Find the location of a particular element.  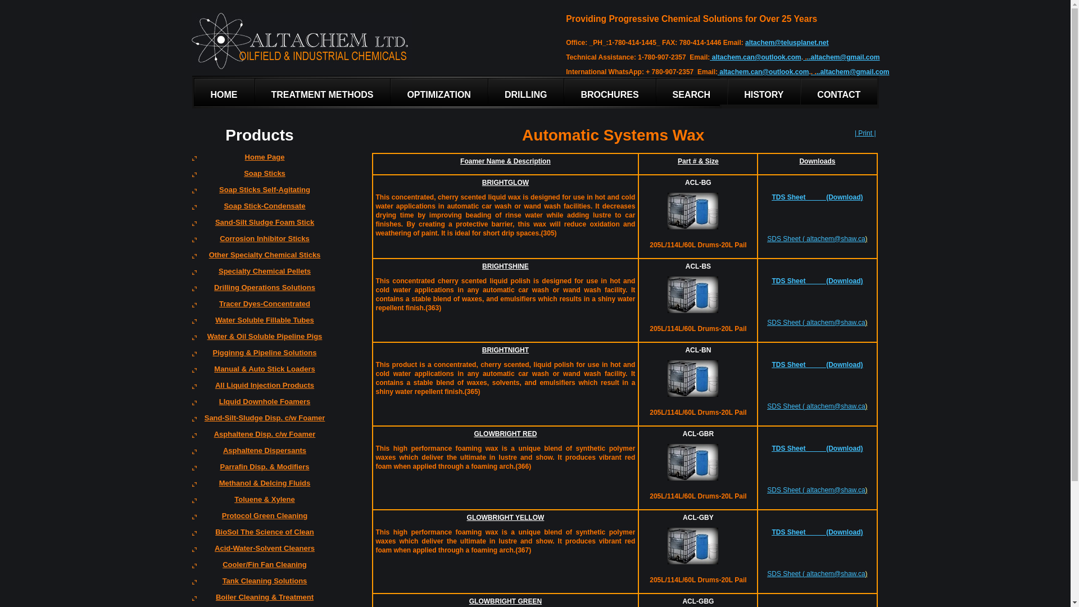

..altachem@gmail.com is located at coordinates (844, 57).